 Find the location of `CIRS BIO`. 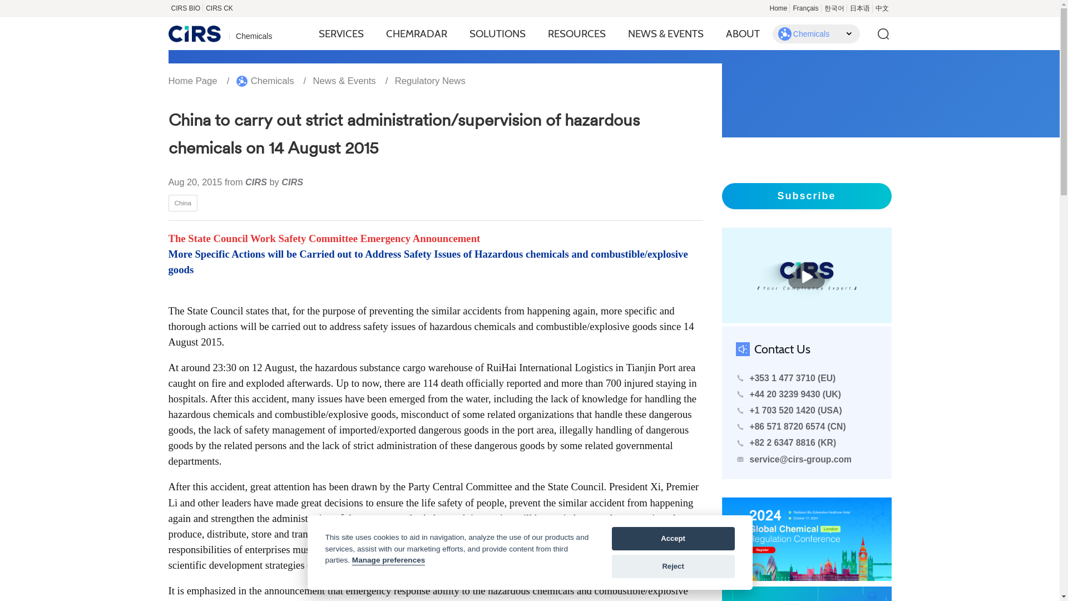

CIRS BIO is located at coordinates (185, 8).